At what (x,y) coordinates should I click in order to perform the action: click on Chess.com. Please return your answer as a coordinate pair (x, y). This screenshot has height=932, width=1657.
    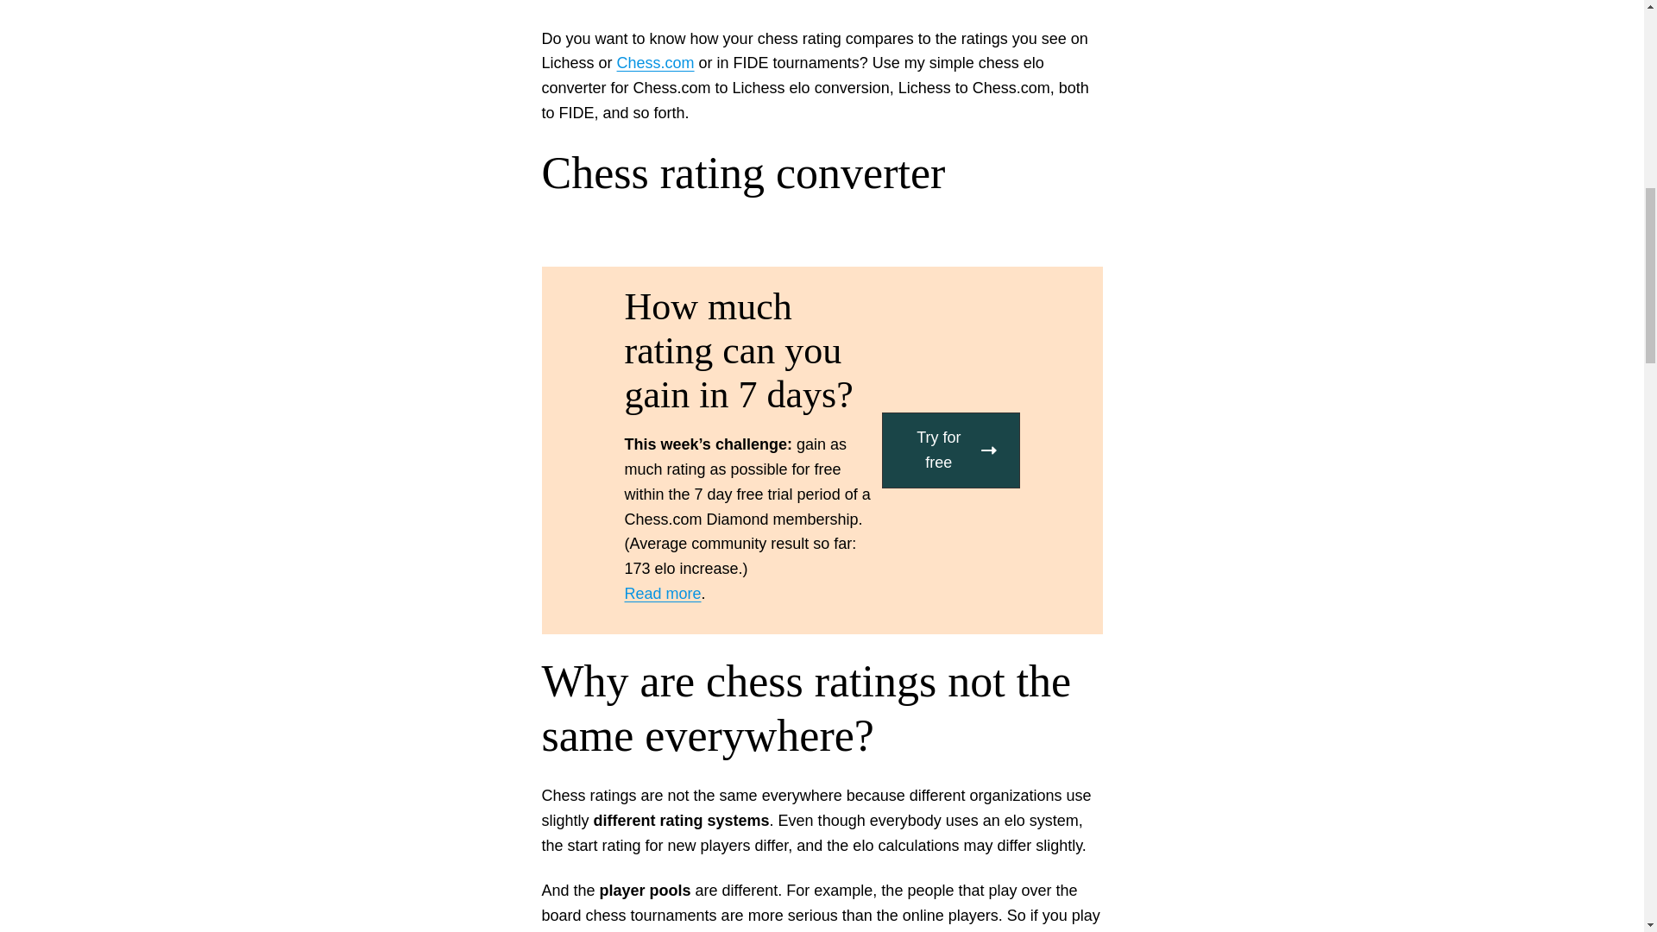
    Looking at the image, I should click on (655, 62).